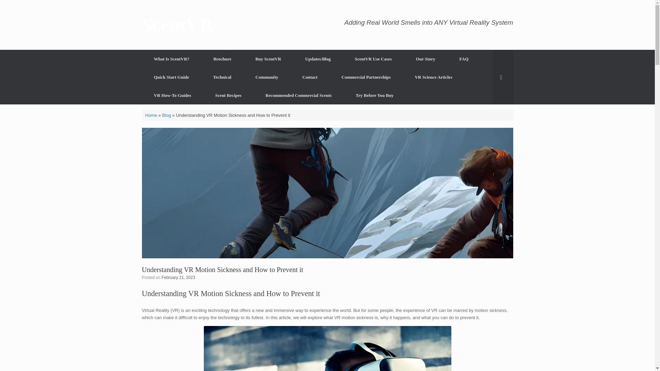  What do you see at coordinates (310, 77) in the screenshot?
I see `Contact` at bounding box center [310, 77].